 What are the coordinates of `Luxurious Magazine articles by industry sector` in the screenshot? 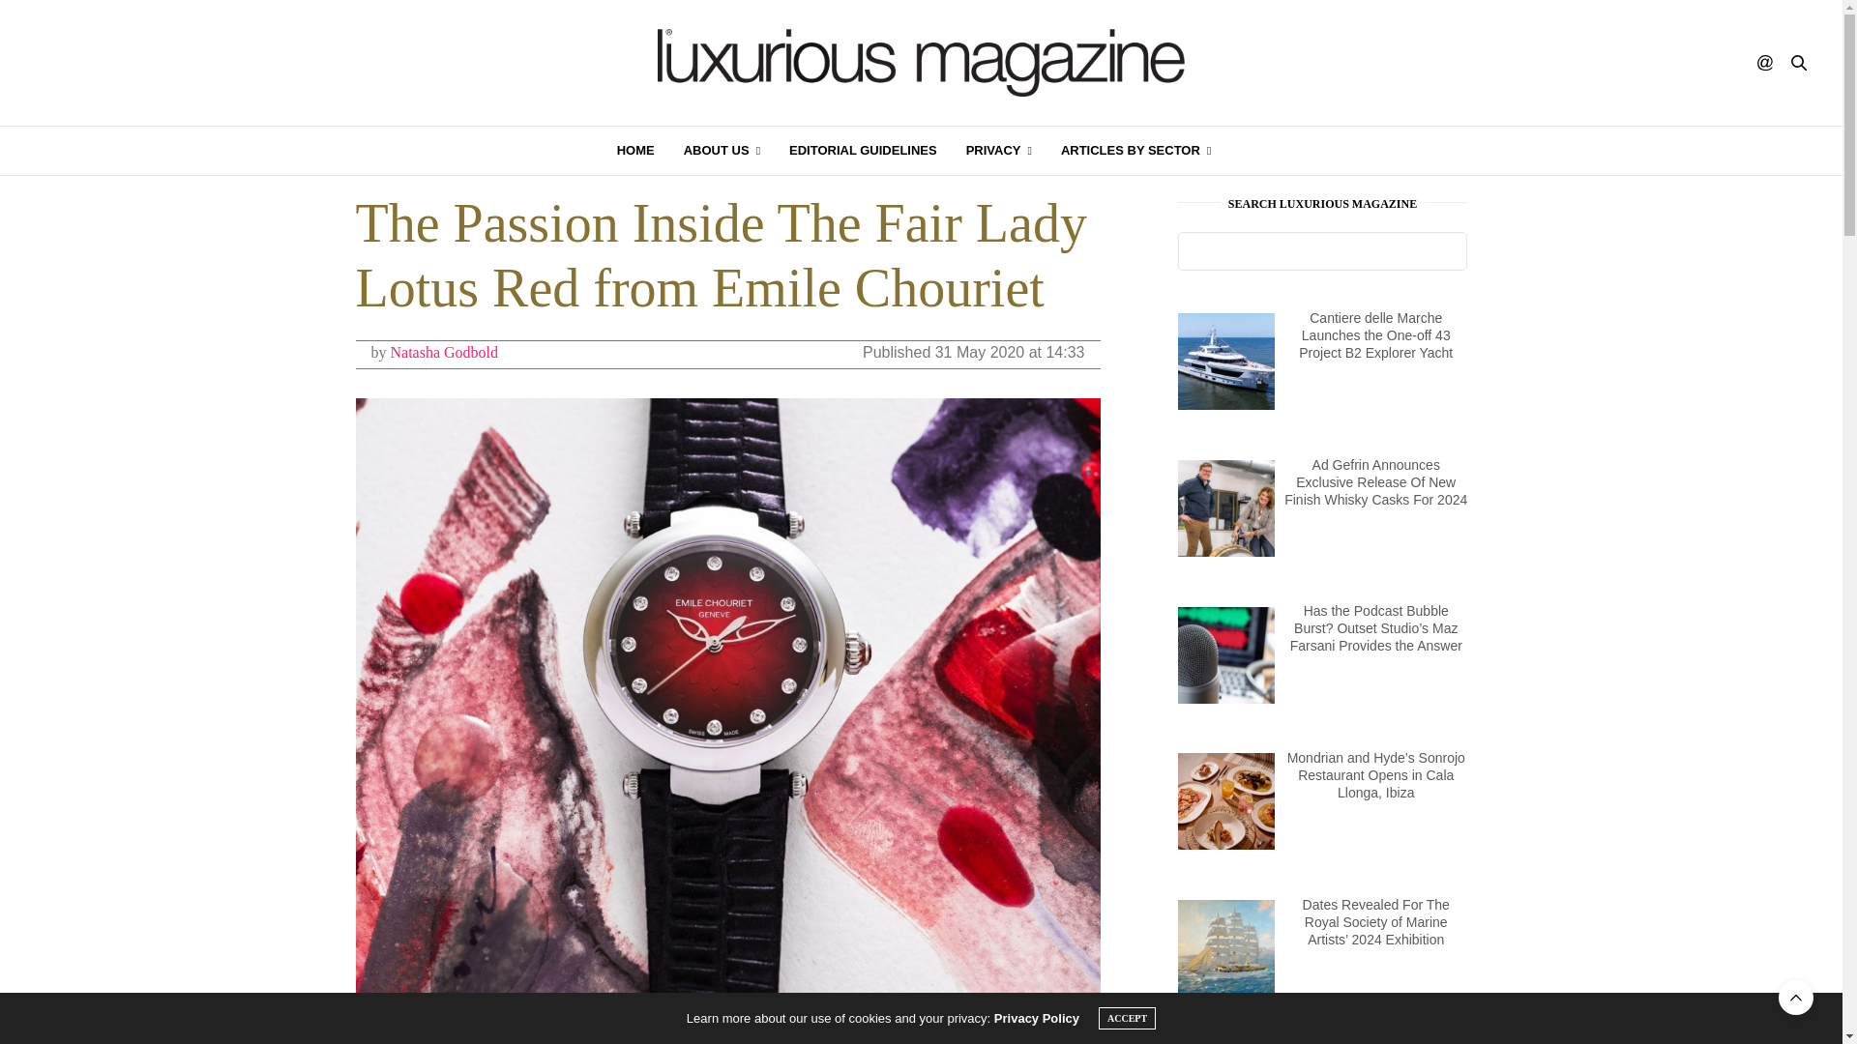 It's located at (1135, 151).